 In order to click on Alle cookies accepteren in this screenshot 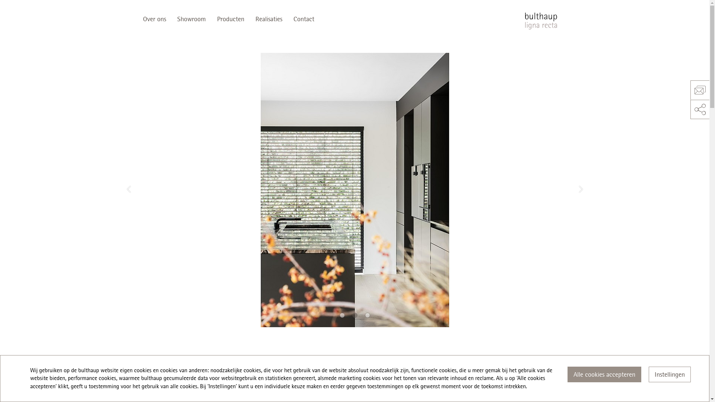, I will do `click(604, 374)`.